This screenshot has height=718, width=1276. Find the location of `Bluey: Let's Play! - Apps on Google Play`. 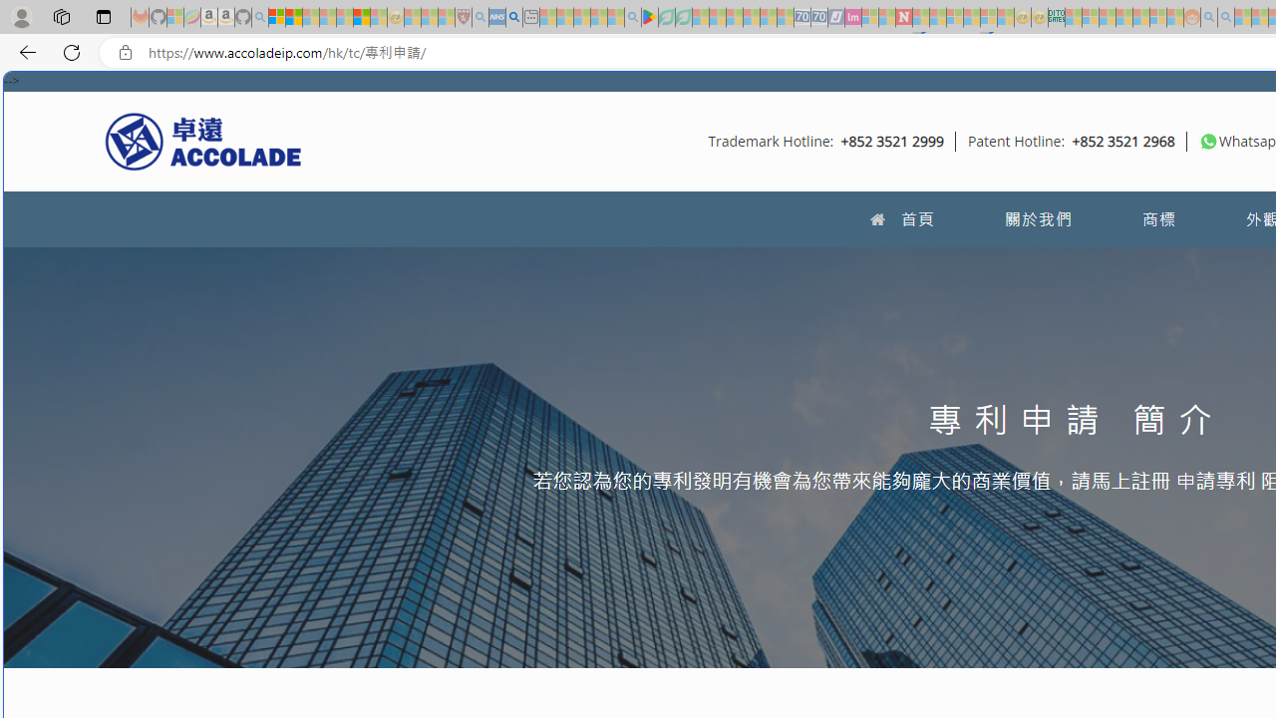

Bluey: Let's Play! - Apps on Google Play is located at coordinates (650, 18).